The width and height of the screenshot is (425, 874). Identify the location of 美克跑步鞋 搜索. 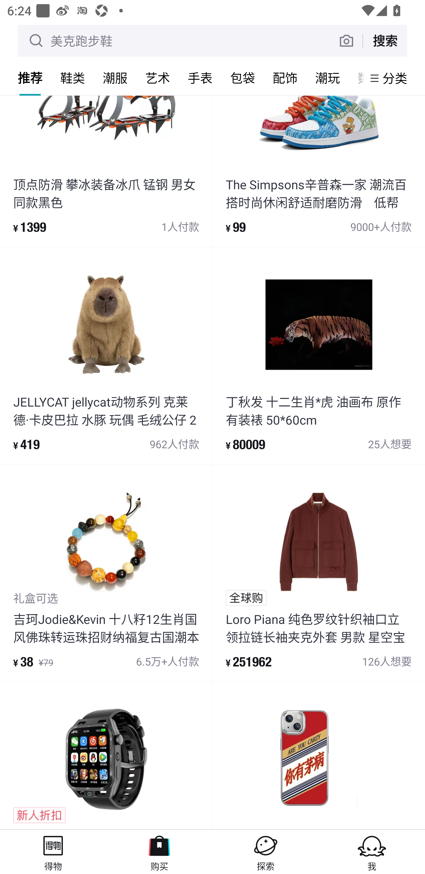
(212, 40).